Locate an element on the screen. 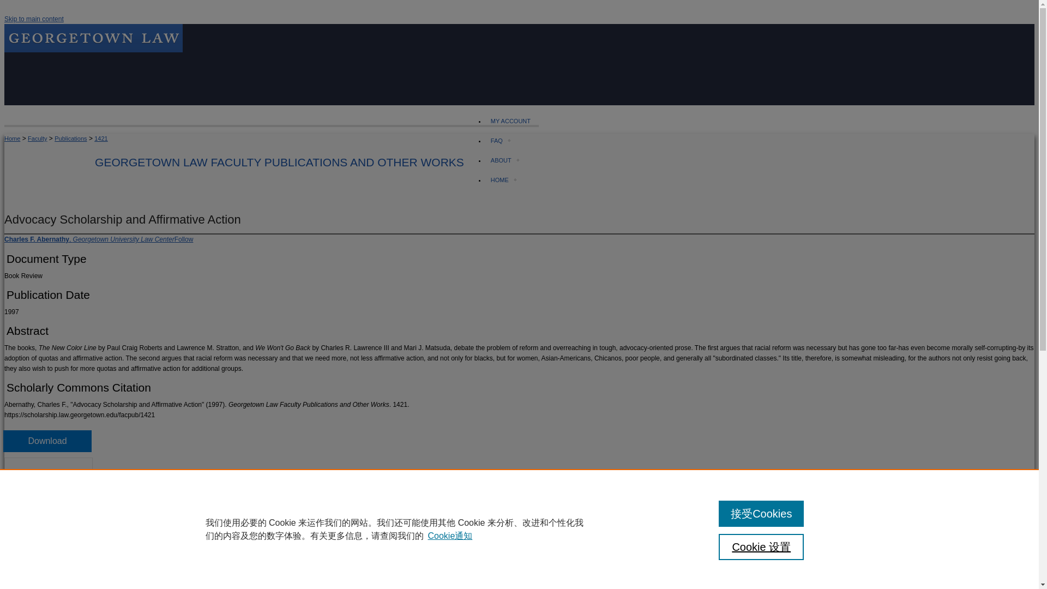 The height and width of the screenshot is (589, 1047). Facebook is located at coordinates (12, 588).